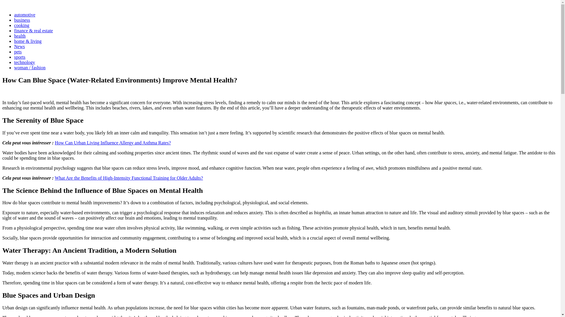 This screenshot has width=565, height=317. I want to click on sports, so click(20, 57).